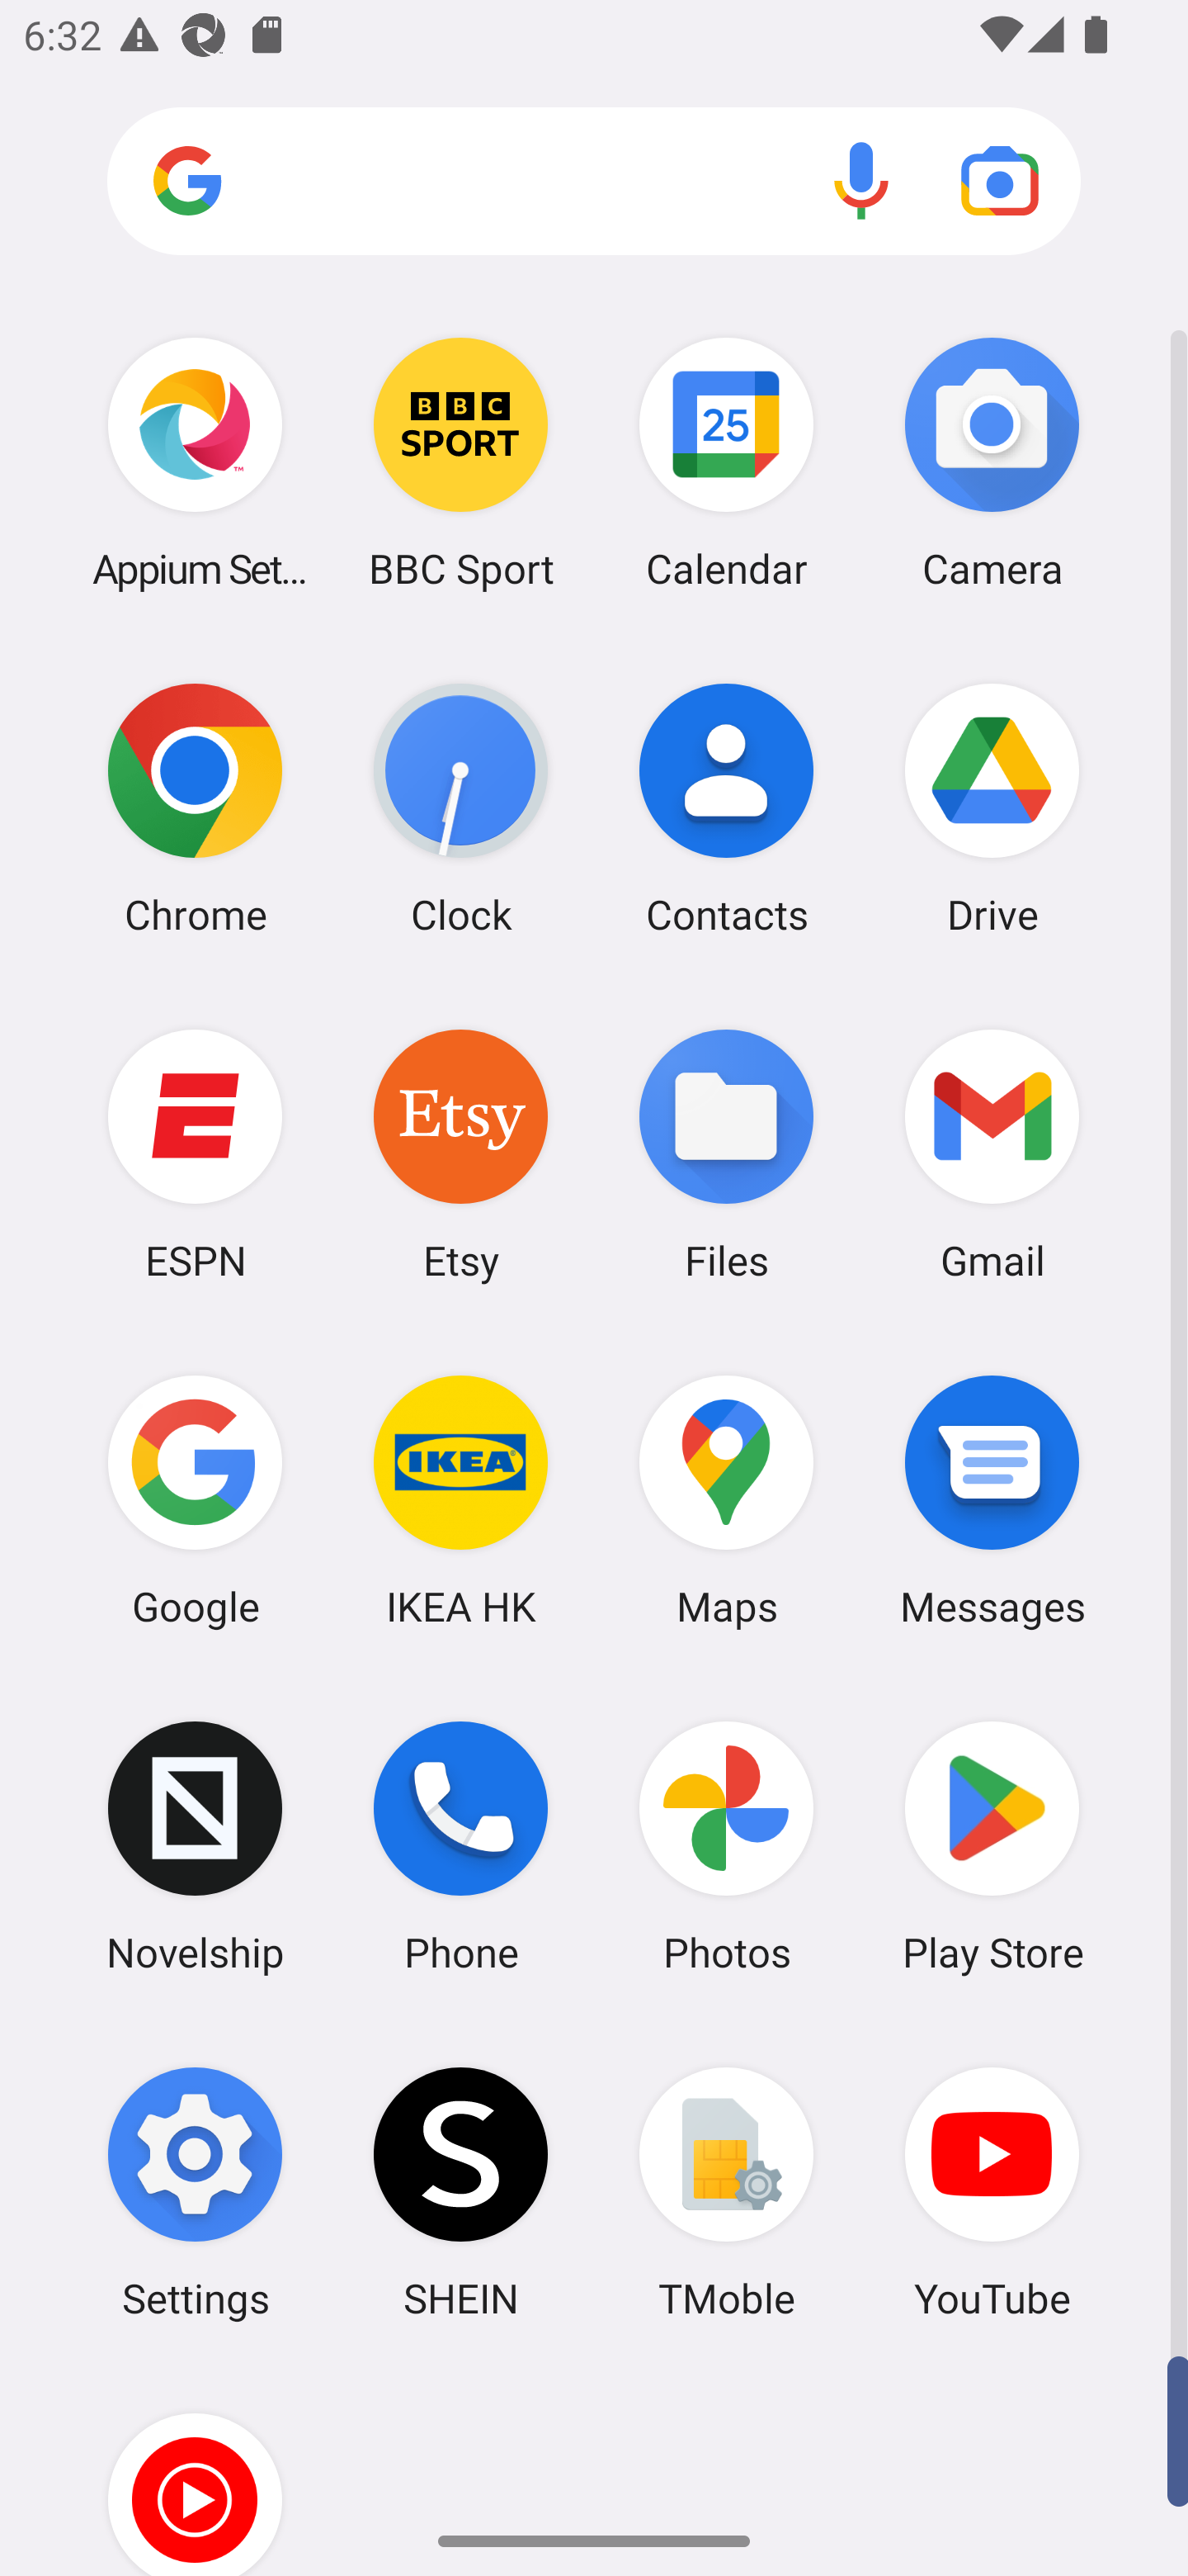  What do you see at coordinates (195, 1500) in the screenshot?
I see `Google` at bounding box center [195, 1500].